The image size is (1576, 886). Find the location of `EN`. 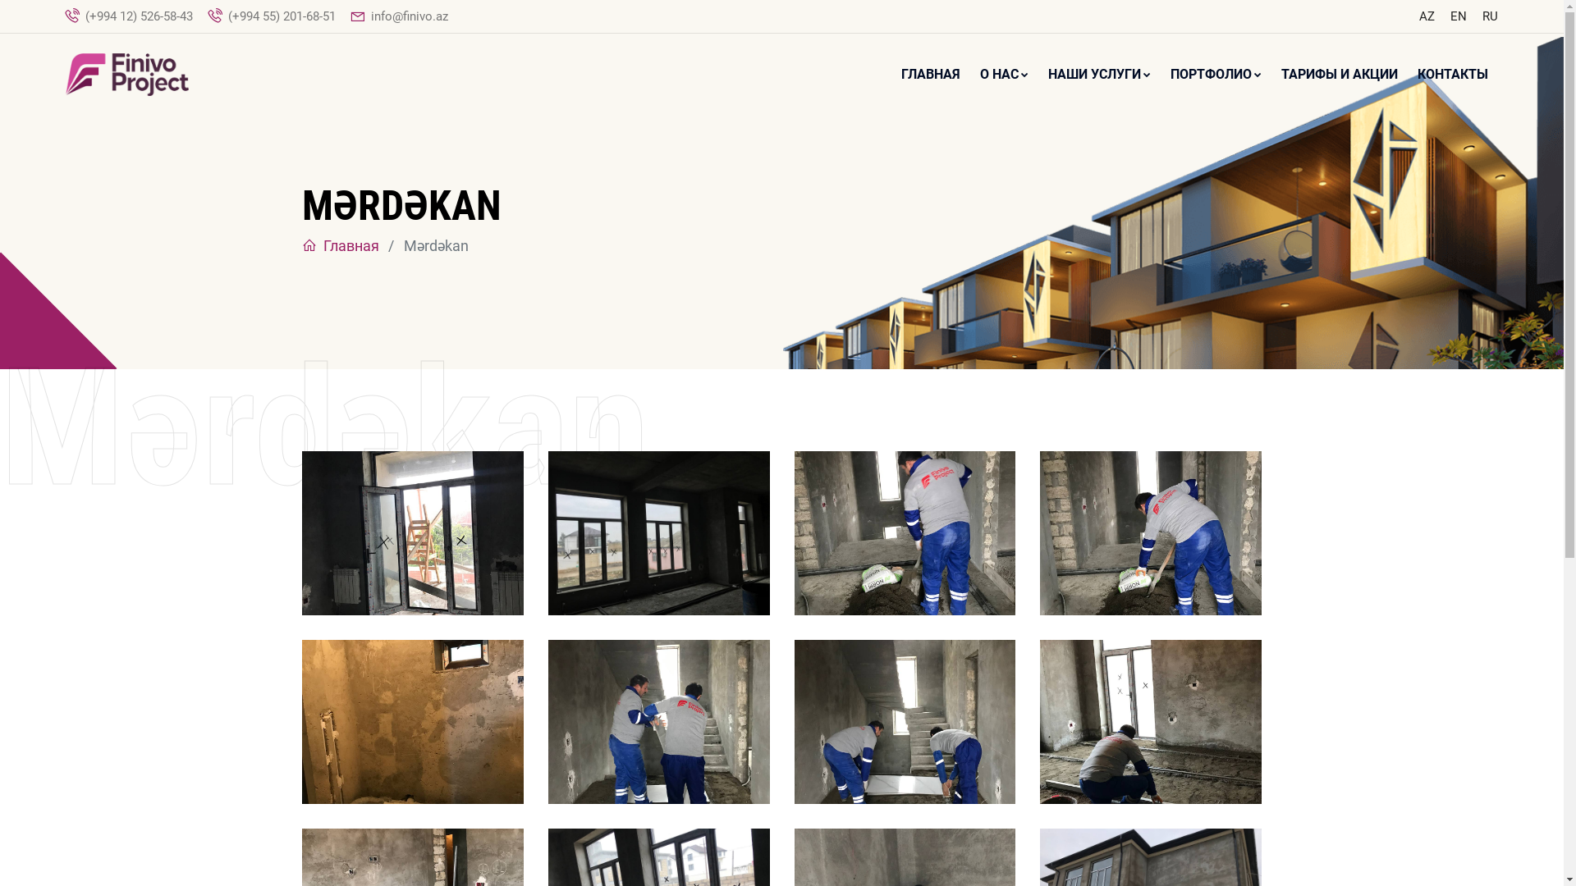

EN is located at coordinates (1459, 16).